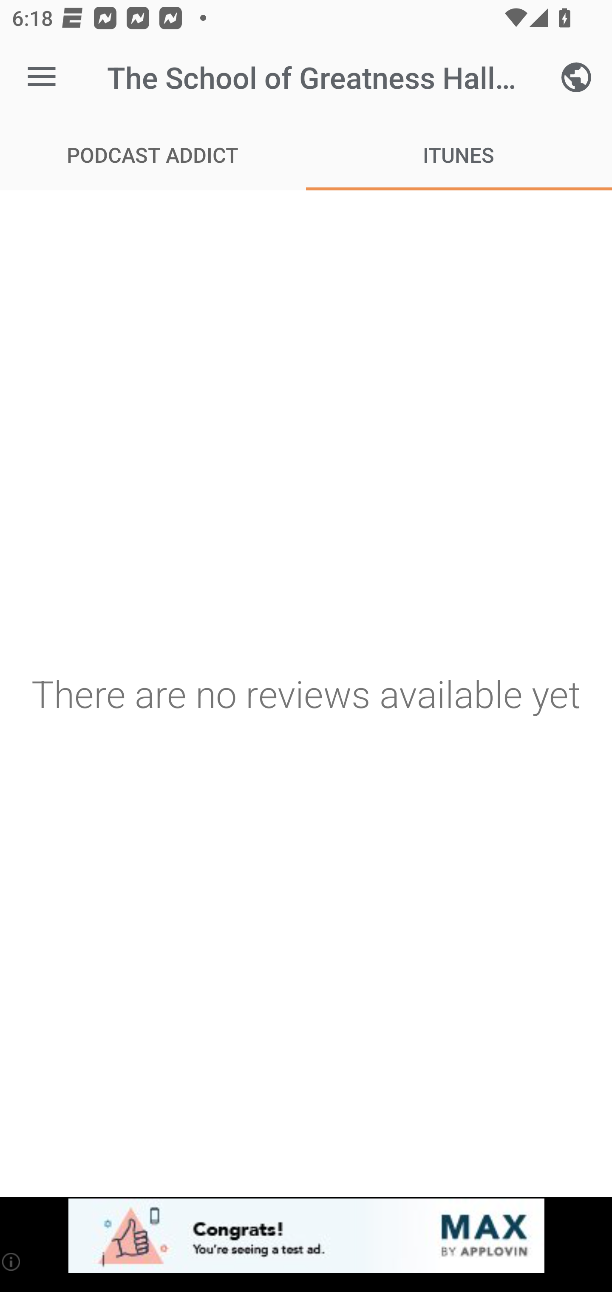  Describe the element at coordinates (12, 1261) in the screenshot. I see `(i)` at that location.